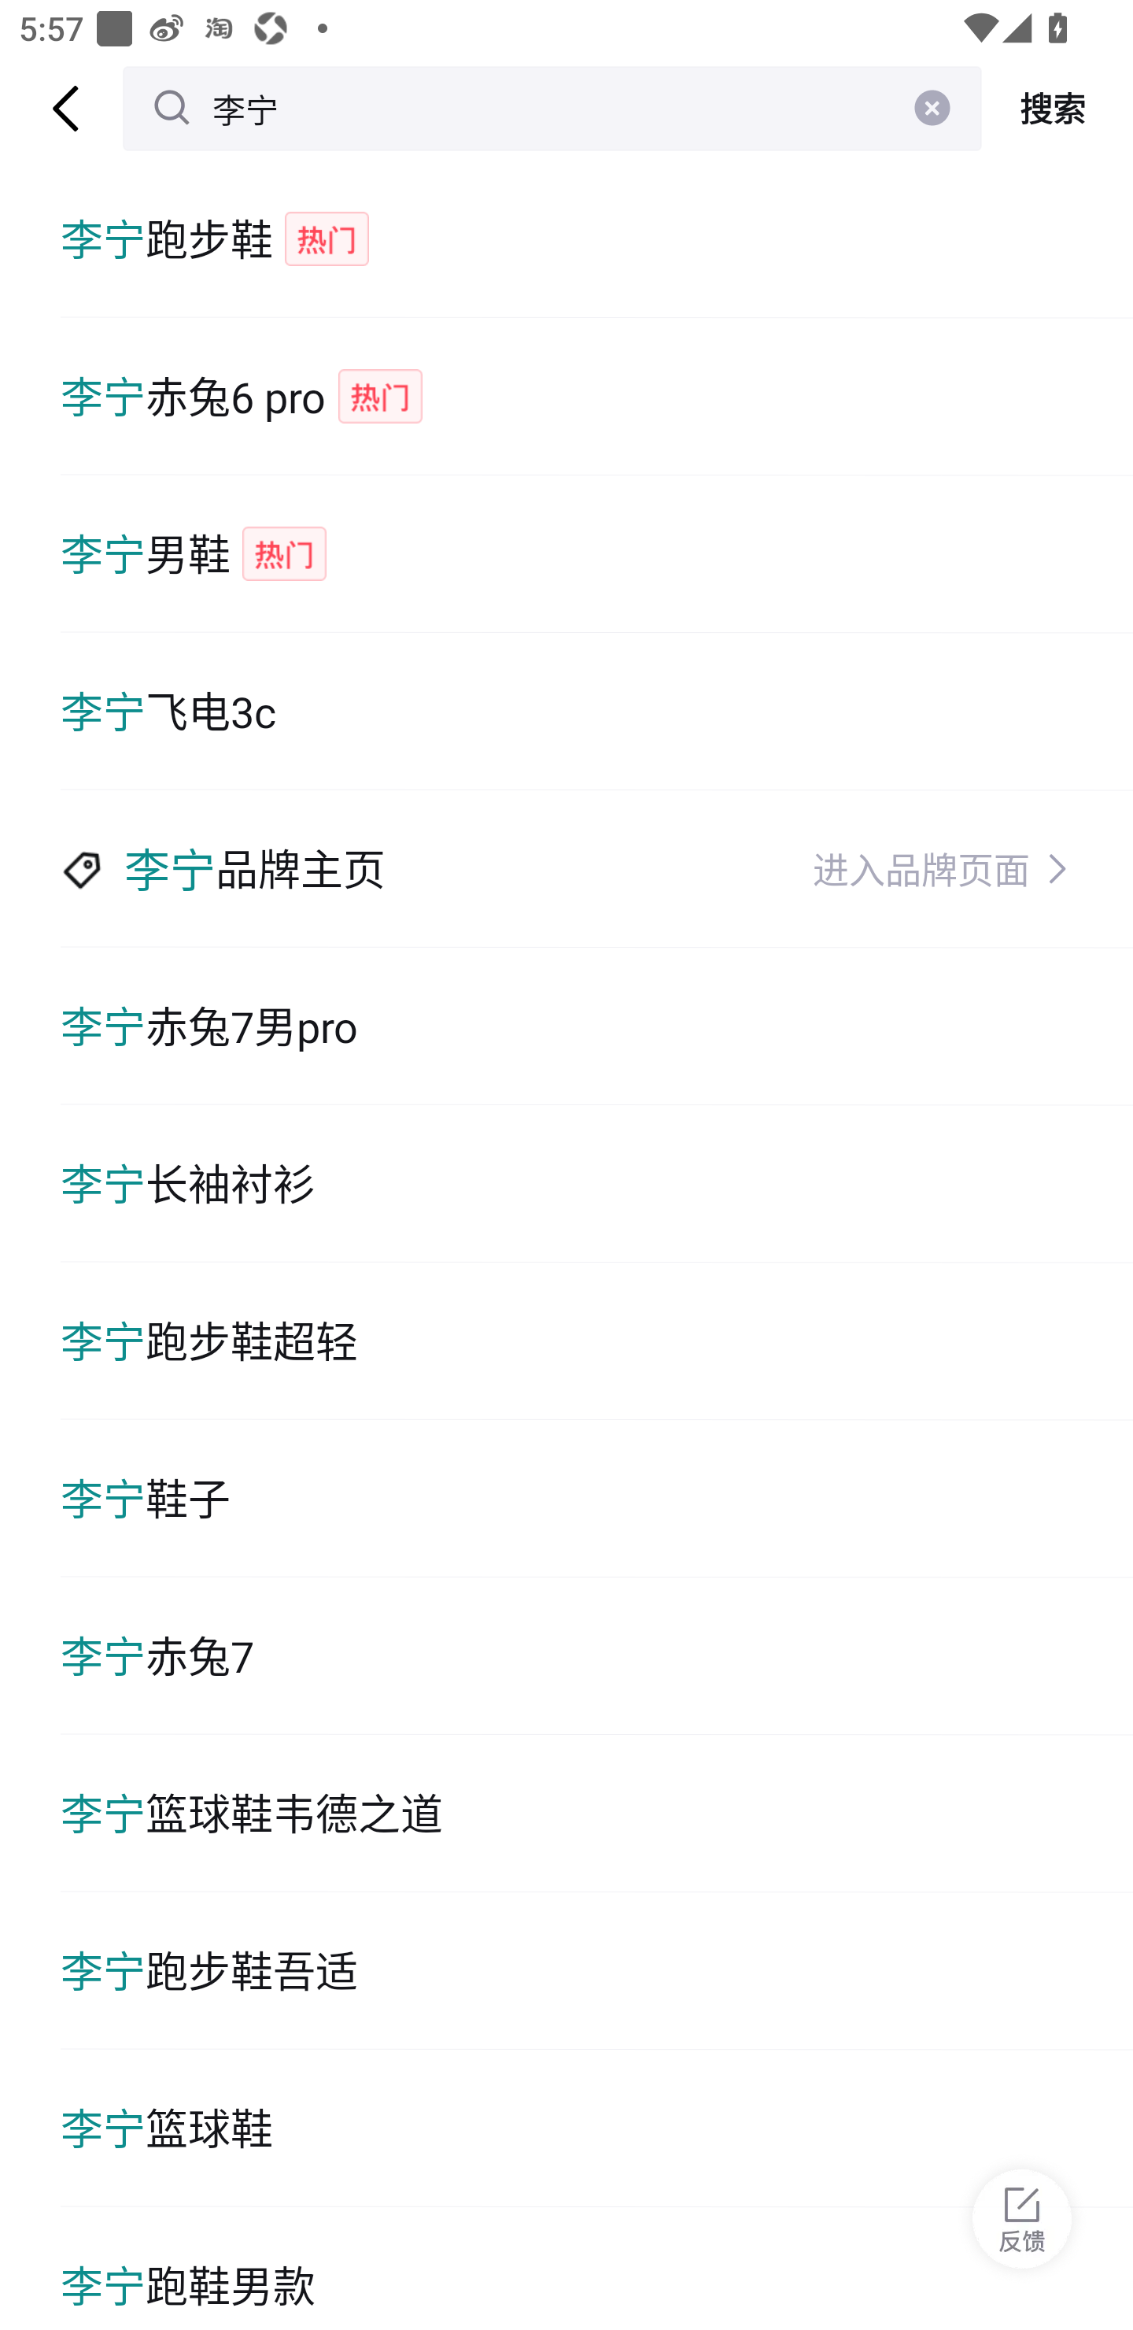 The width and height of the screenshot is (1133, 2330). I want to click on 李宁赤兔7男pro, so click(596, 1026).